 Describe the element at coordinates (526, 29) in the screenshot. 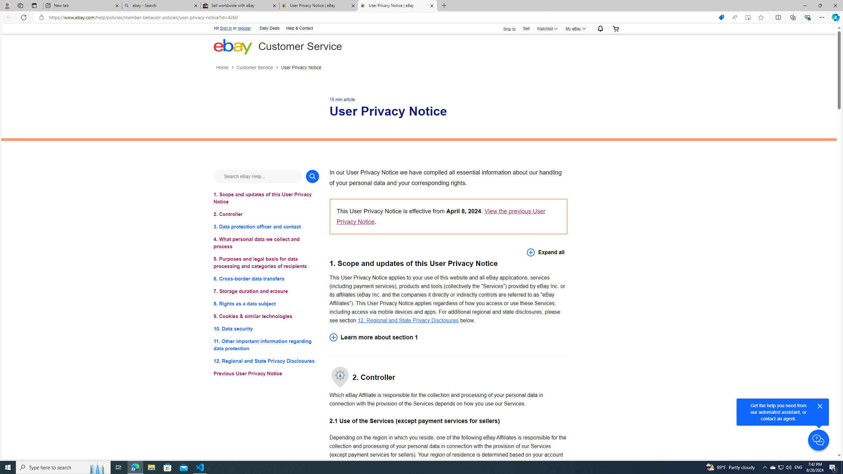

I see `Sell` at that location.